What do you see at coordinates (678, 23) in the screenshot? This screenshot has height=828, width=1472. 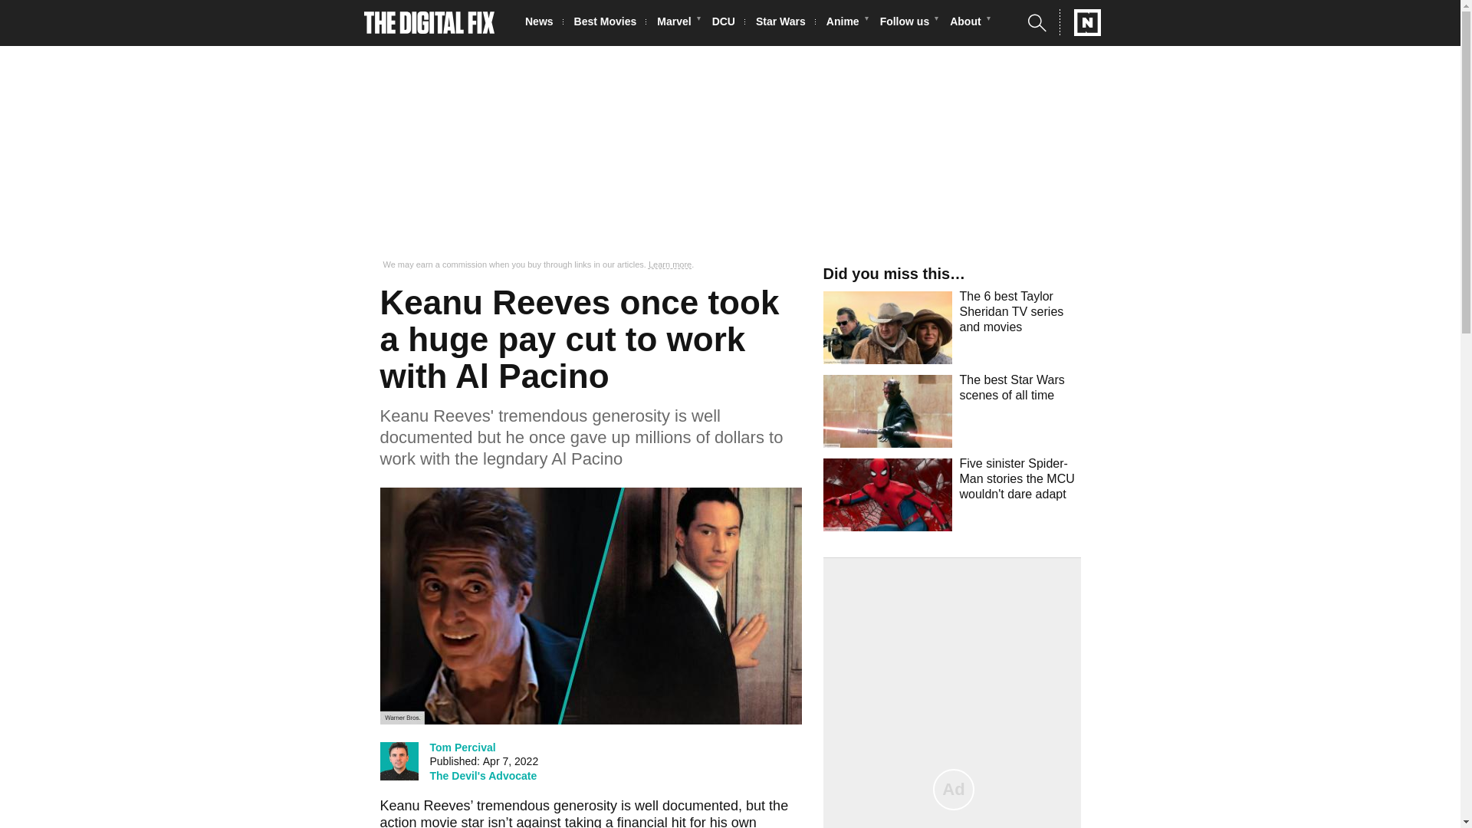 I see `Marvel` at bounding box center [678, 23].